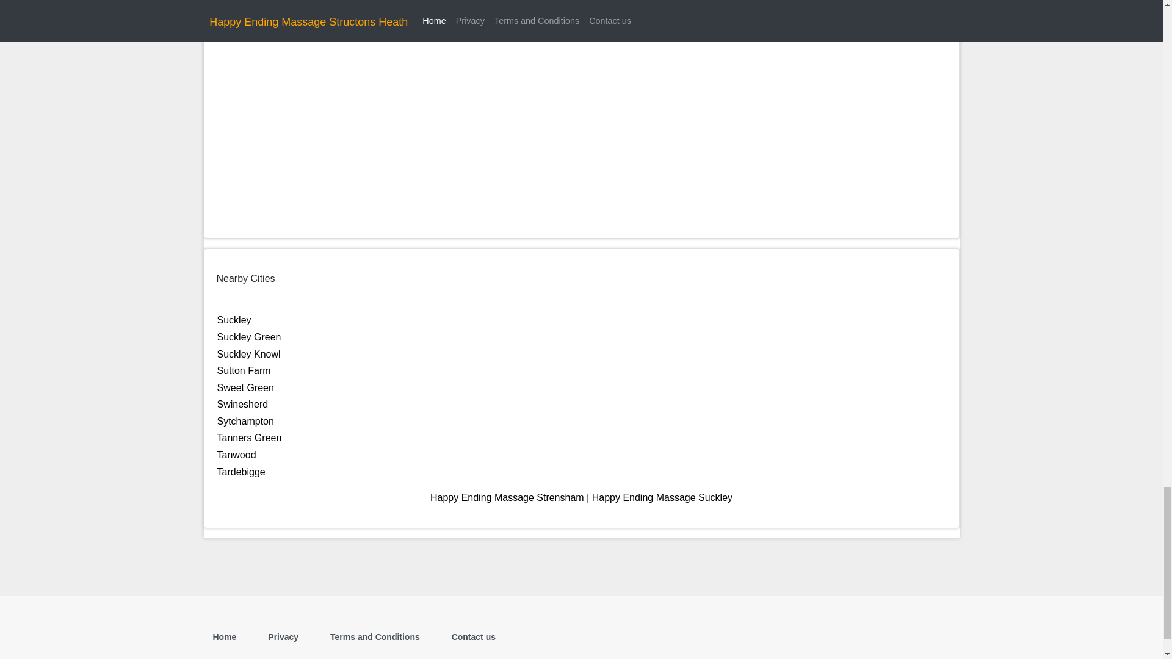 This screenshot has height=659, width=1172. What do you see at coordinates (244, 370) in the screenshot?
I see `Sutton Farm` at bounding box center [244, 370].